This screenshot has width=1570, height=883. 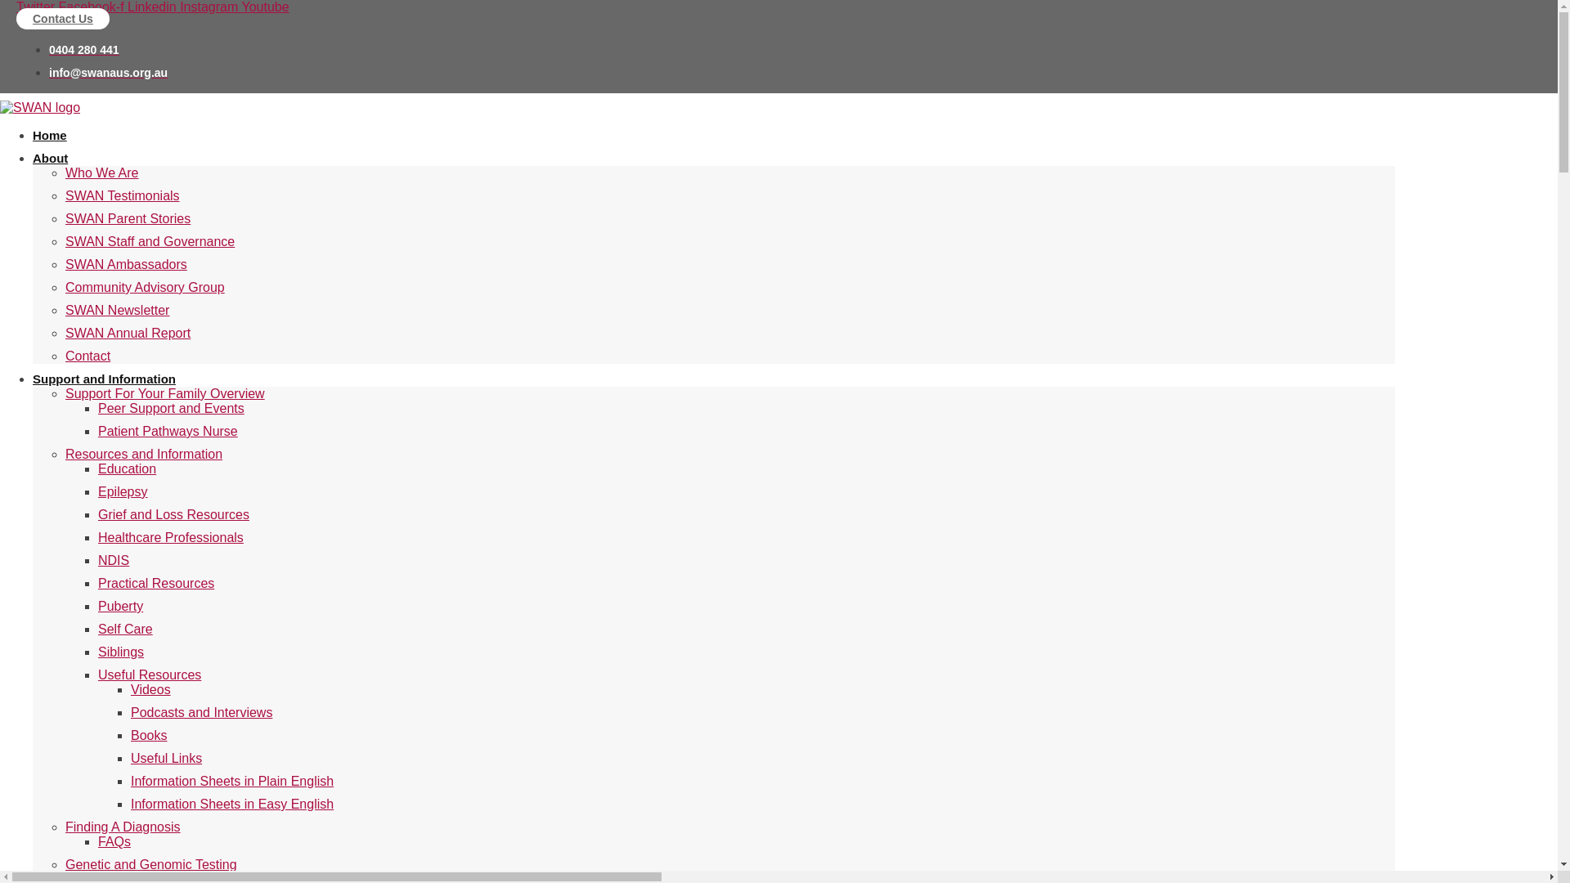 What do you see at coordinates (150, 690) in the screenshot?
I see `Videos` at bounding box center [150, 690].